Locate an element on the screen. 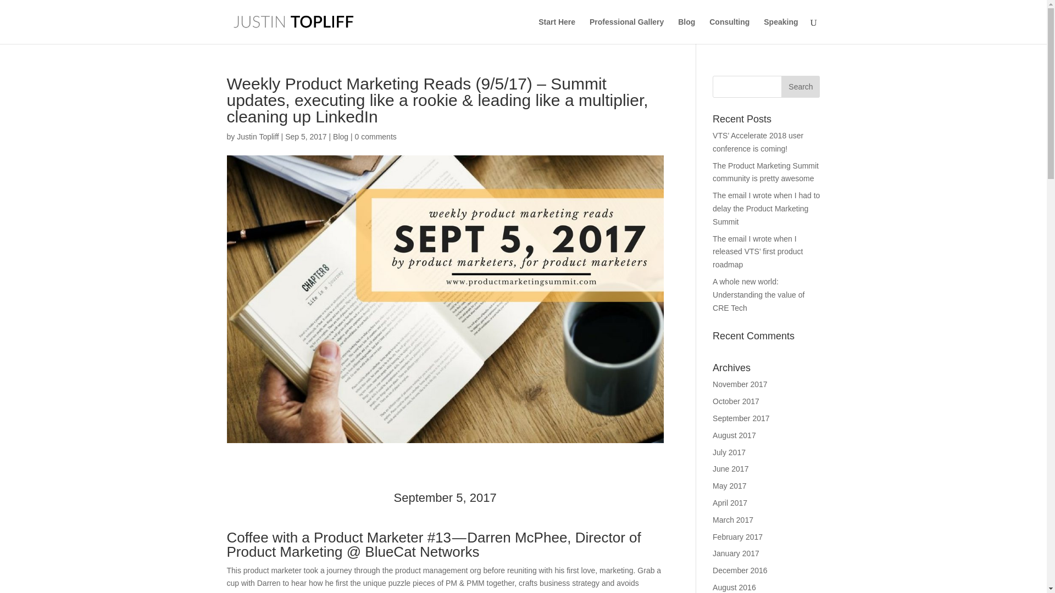 Image resolution: width=1055 pixels, height=593 pixels. August 2017 is located at coordinates (734, 435).